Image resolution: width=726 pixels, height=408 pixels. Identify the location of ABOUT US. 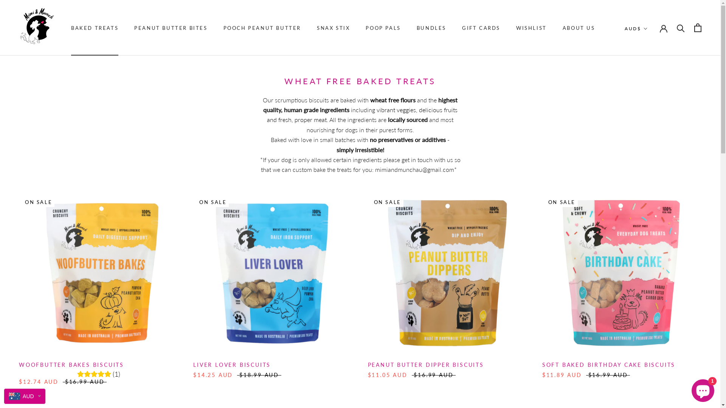
(579, 28).